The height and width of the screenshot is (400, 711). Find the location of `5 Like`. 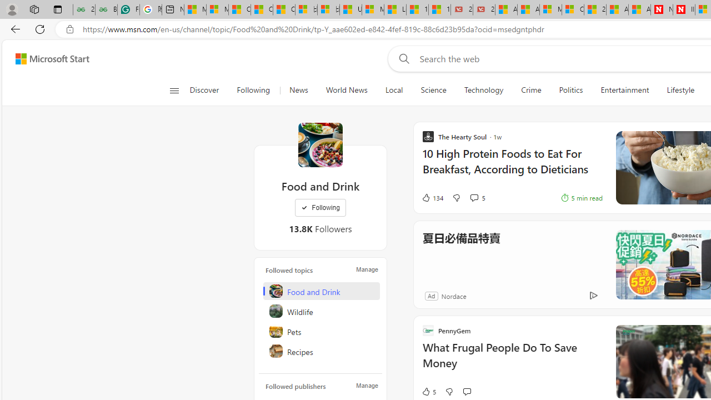

5 Like is located at coordinates (429, 391).